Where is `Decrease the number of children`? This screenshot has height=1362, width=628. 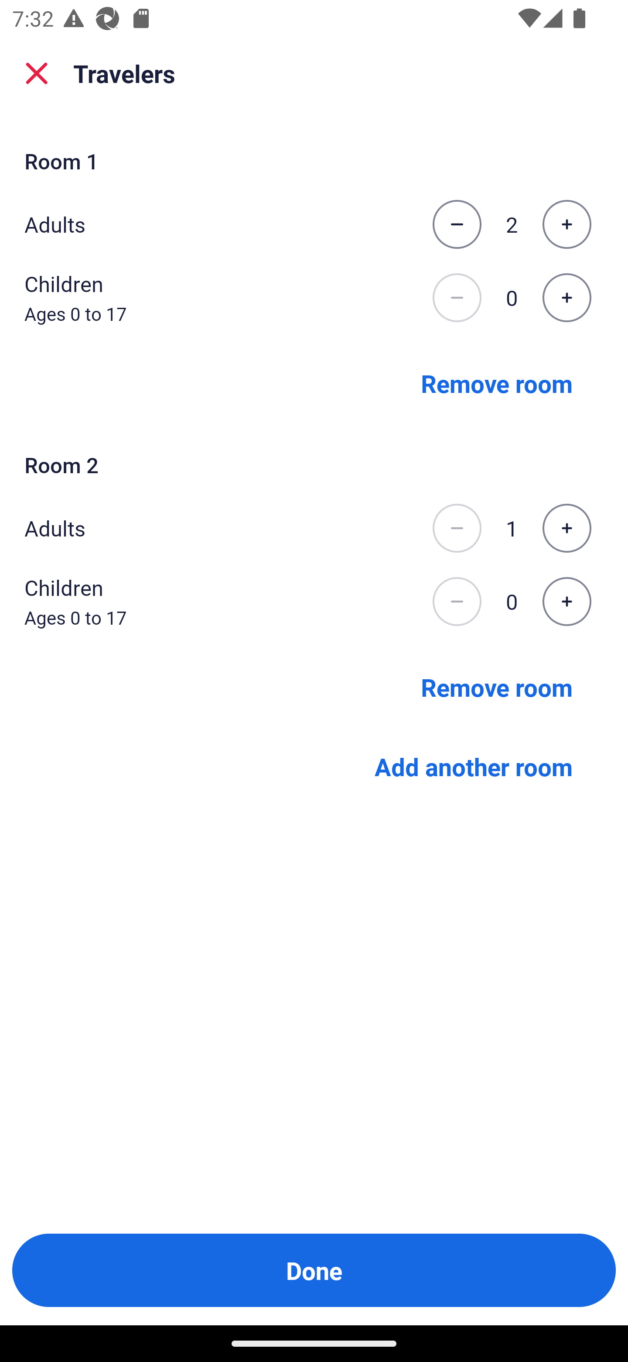 Decrease the number of children is located at coordinates (457, 298).